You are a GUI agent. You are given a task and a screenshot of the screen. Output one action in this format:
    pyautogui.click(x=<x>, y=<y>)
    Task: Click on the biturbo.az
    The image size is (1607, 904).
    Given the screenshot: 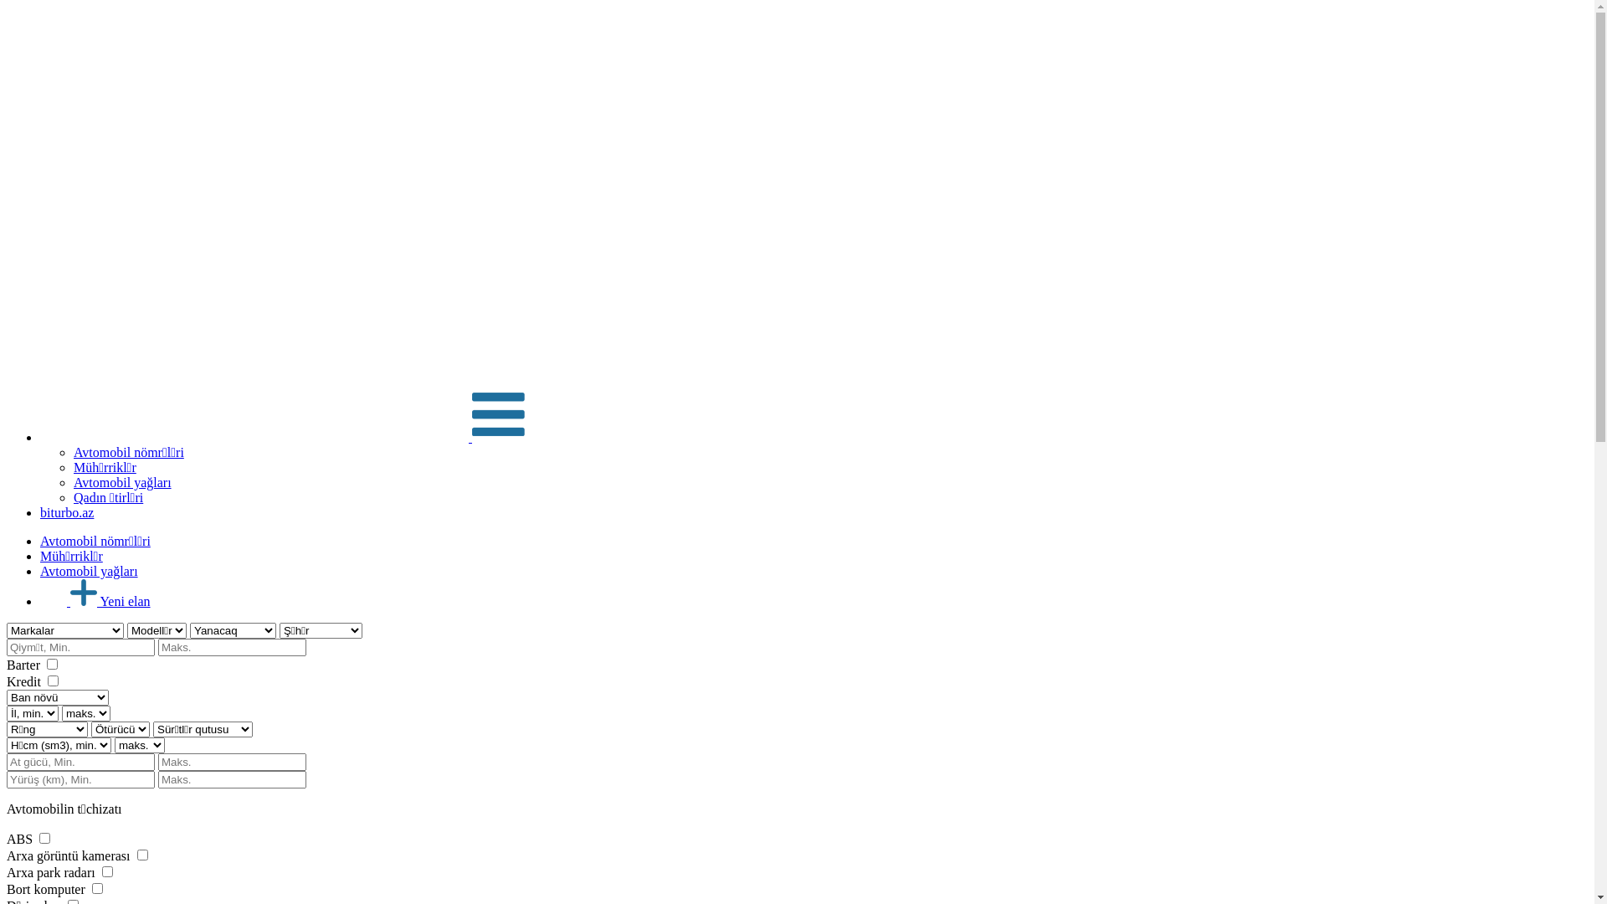 What is the action you would take?
    pyautogui.click(x=67, y=512)
    